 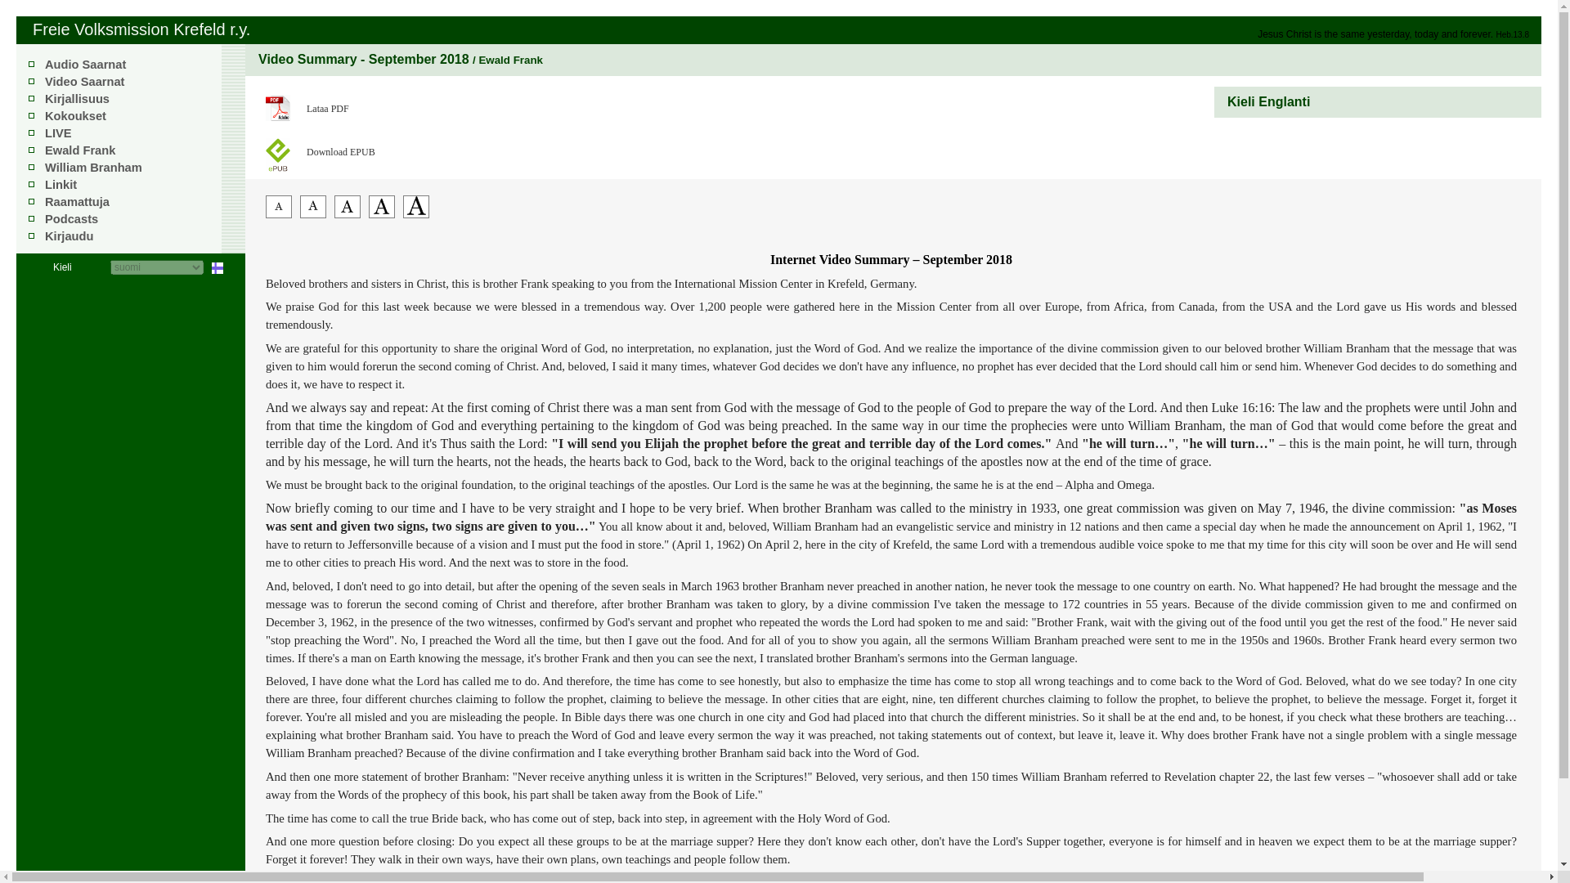 What do you see at coordinates (80, 150) in the screenshot?
I see `Ewaldd Frank` at bounding box center [80, 150].